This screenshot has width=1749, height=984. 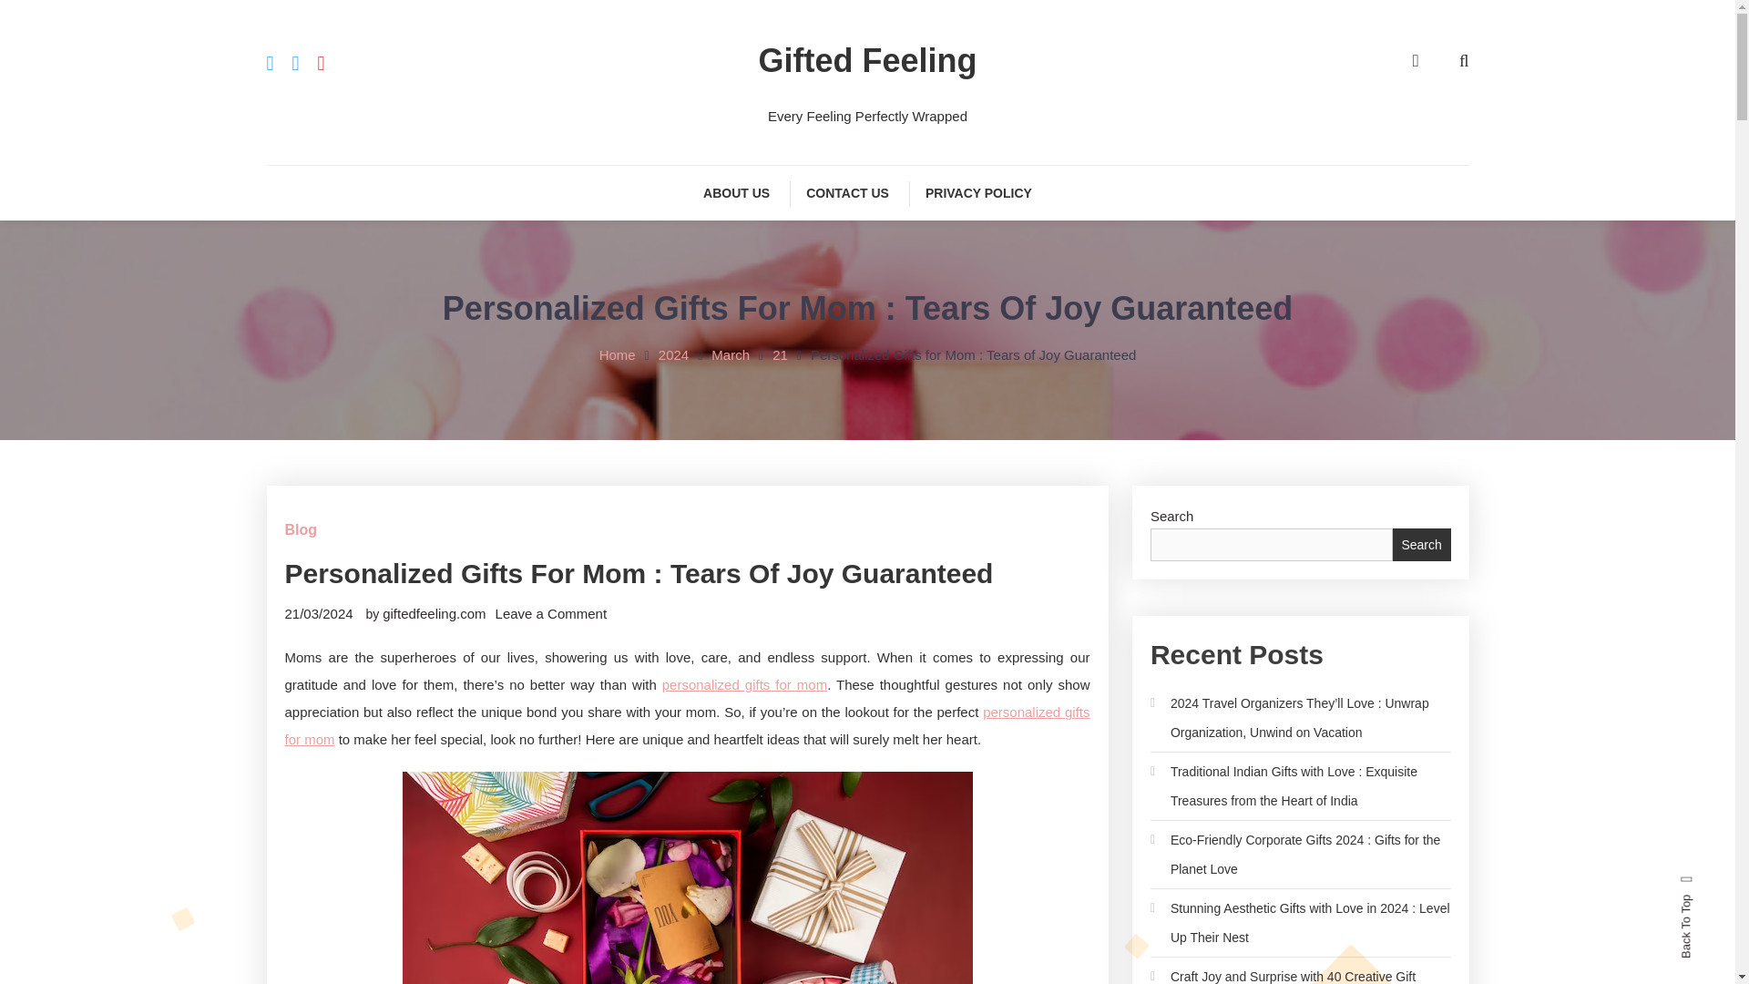 What do you see at coordinates (866, 60) in the screenshot?
I see `Gifted Feeling` at bounding box center [866, 60].